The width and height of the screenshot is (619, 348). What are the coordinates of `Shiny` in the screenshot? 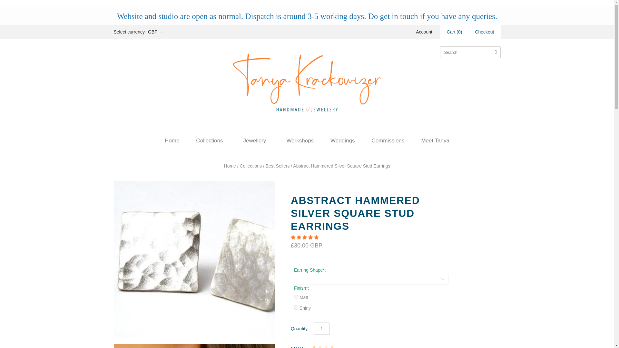 It's located at (296, 307).